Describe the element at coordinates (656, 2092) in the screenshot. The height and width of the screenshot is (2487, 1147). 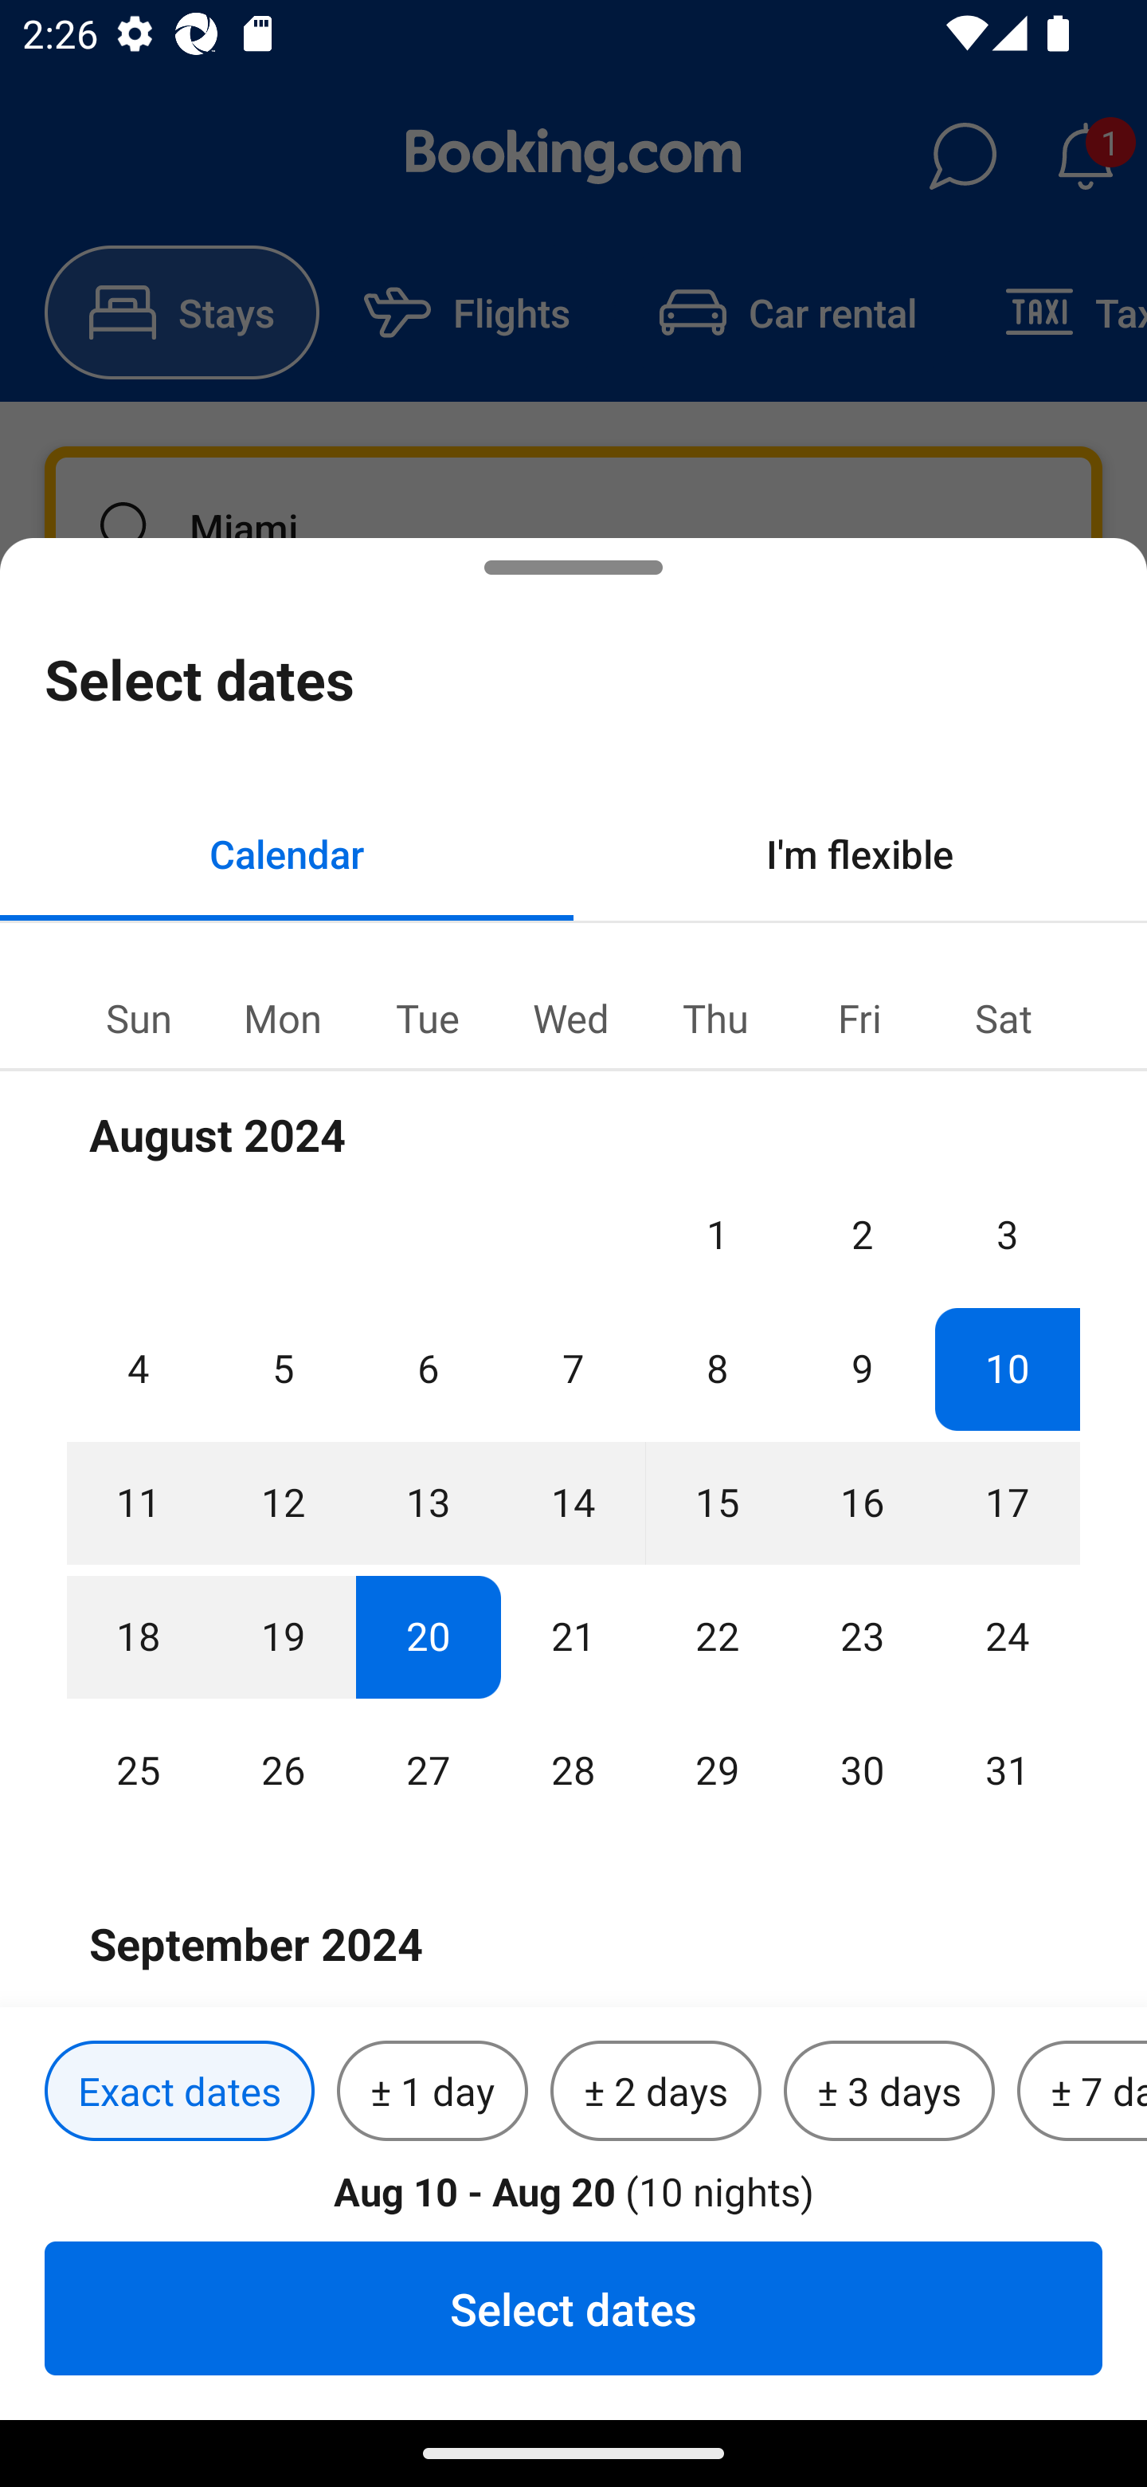
I see `± 2 days` at that location.